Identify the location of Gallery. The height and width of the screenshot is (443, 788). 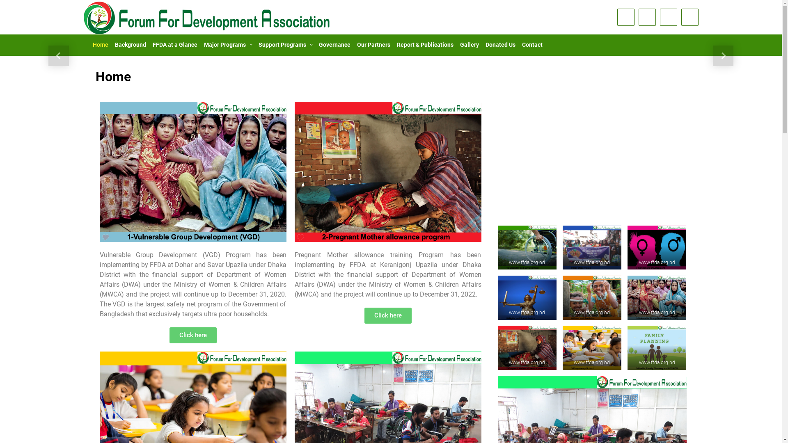
(470, 45).